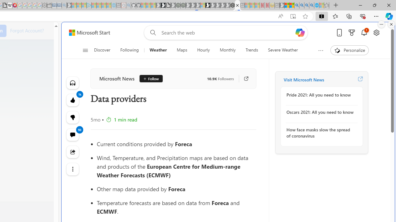 The width and height of the screenshot is (396, 222). What do you see at coordinates (232, 6) in the screenshot?
I see `Nordace - Cooler Bags` at bounding box center [232, 6].